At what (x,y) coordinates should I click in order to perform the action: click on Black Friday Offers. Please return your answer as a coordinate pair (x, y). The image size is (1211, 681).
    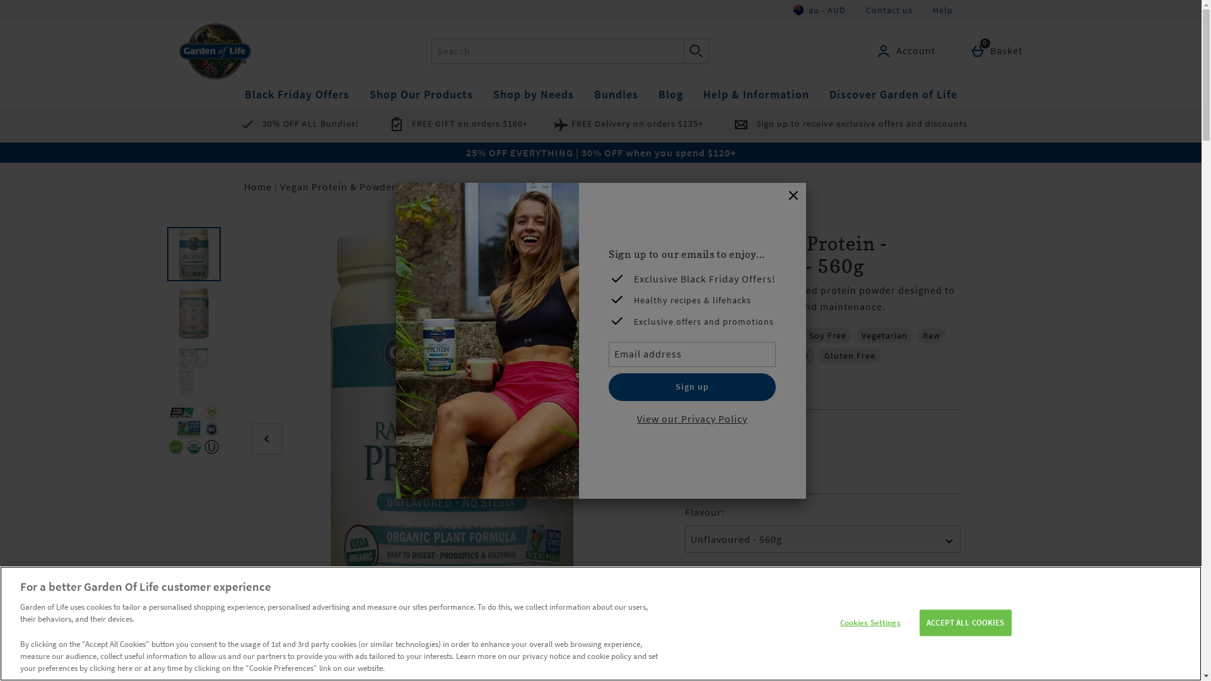
    Looking at the image, I should click on (297, 95).